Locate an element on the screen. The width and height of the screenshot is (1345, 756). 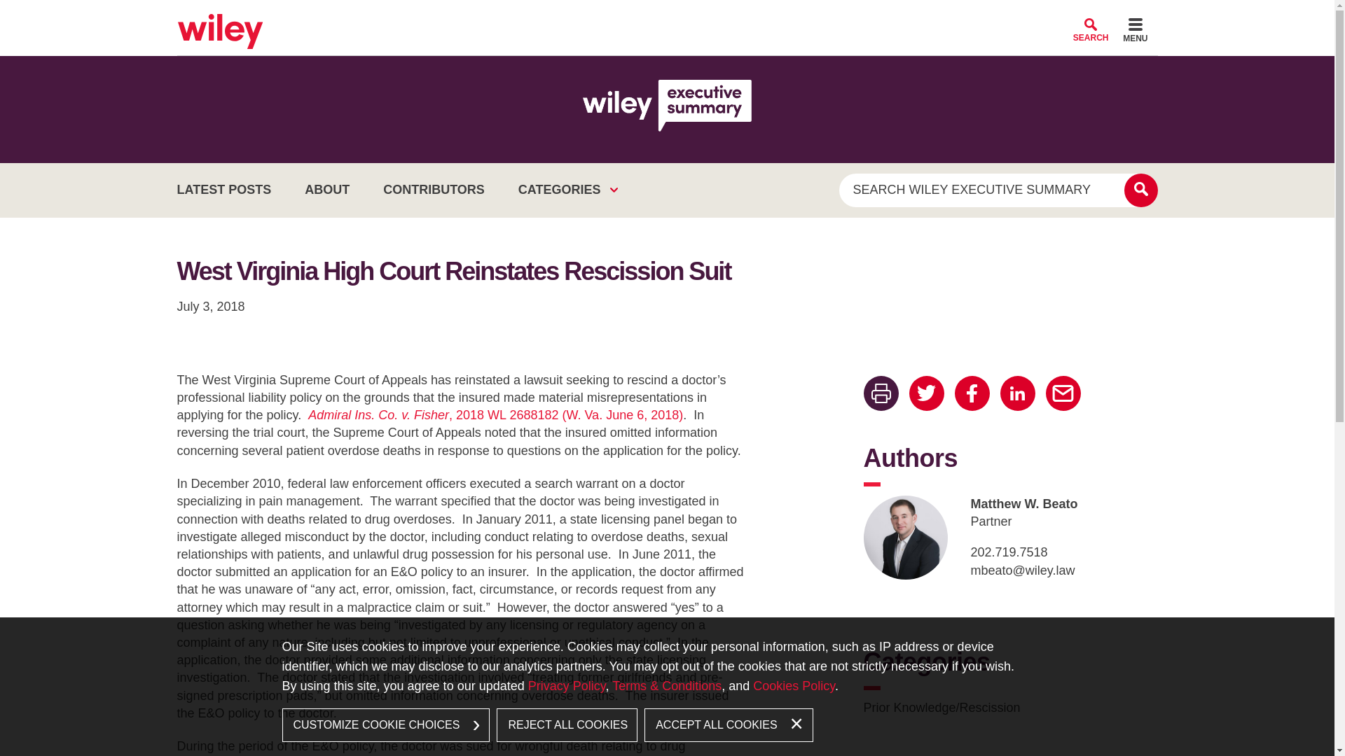
MENU is located at coordinates (1135, 32).